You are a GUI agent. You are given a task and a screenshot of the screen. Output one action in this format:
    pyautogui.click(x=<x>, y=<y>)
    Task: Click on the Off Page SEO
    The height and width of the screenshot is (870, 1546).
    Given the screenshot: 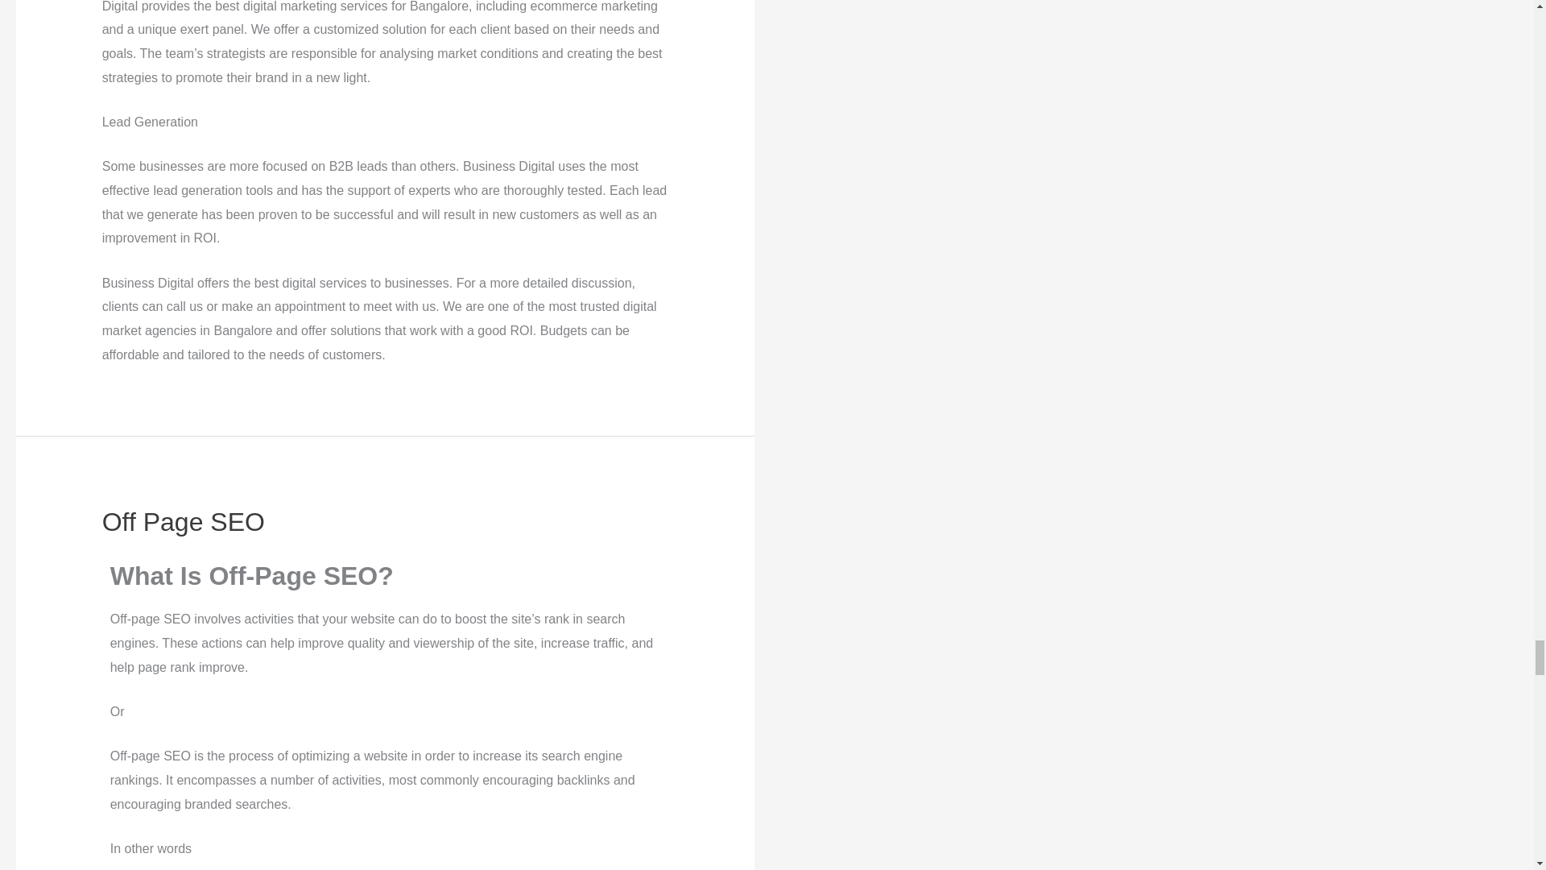 What is the action you would take?
    pyautogui.click(x=183, y=522)
    